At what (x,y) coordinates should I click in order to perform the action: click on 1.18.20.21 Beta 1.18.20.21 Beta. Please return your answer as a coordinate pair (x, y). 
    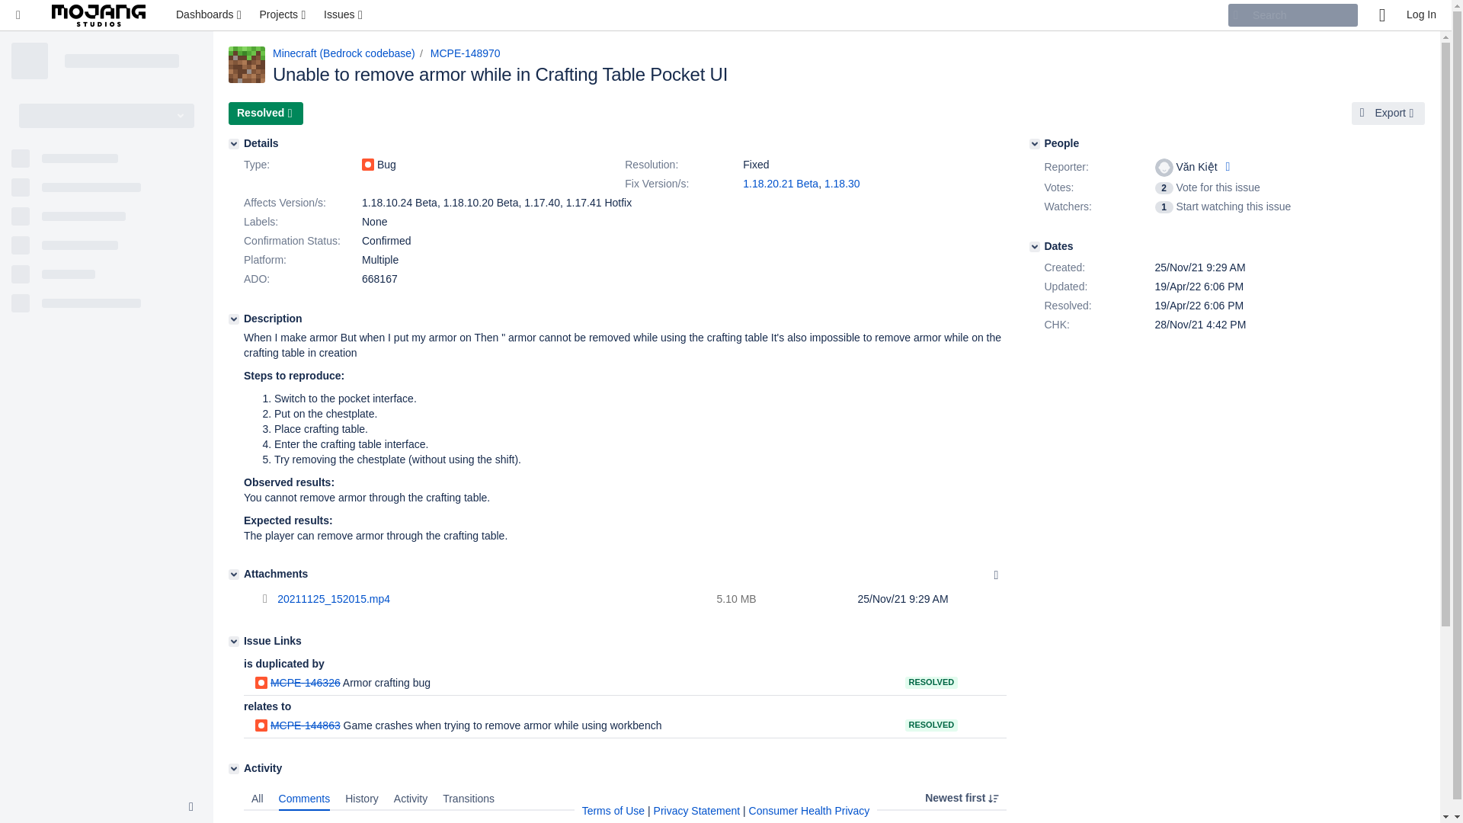
    Looking at the image, I should click on (780, 184).